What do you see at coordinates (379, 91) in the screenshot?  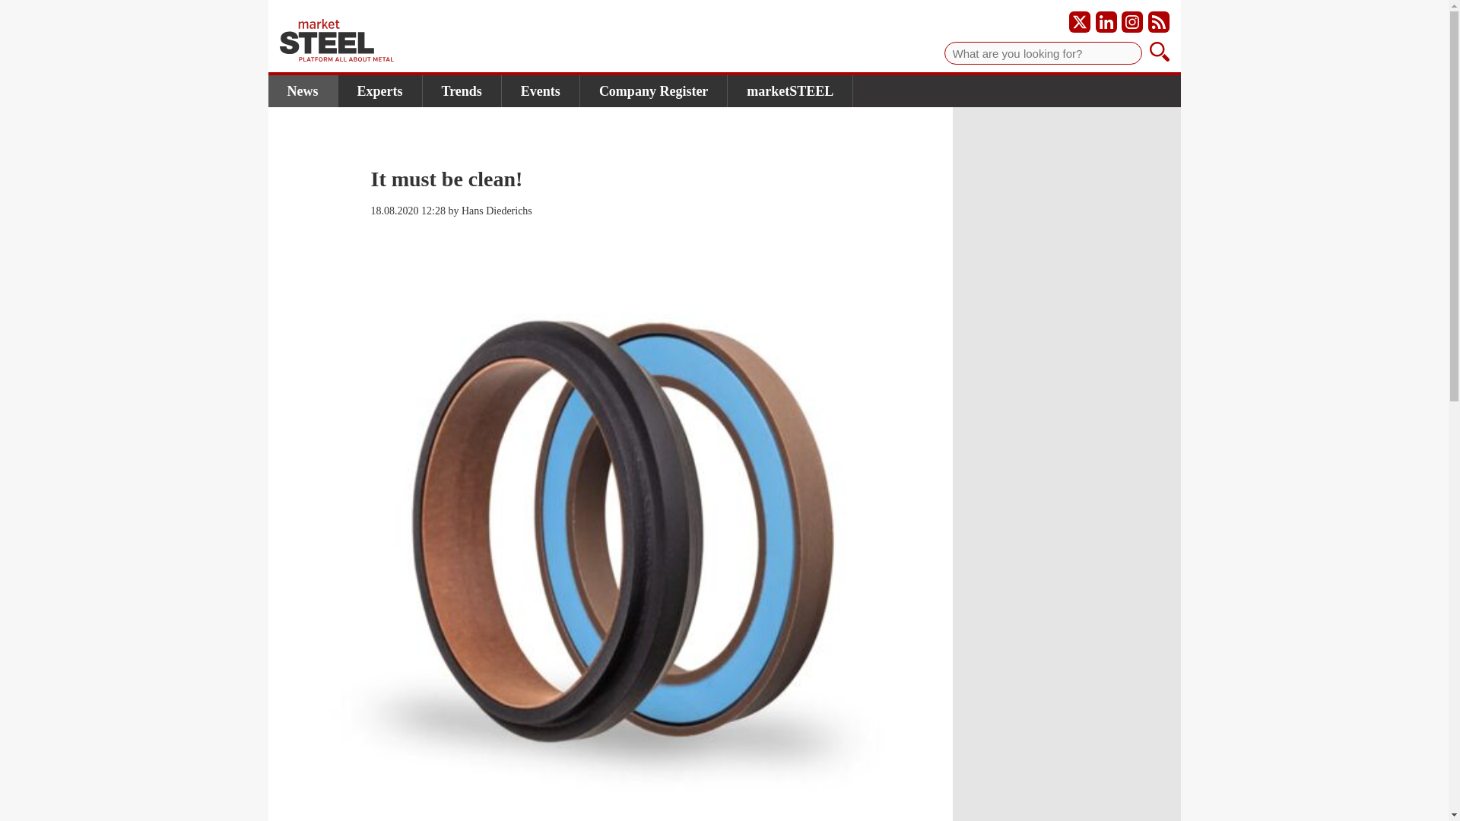 I see `Experts` at bounding box center [379, 91].